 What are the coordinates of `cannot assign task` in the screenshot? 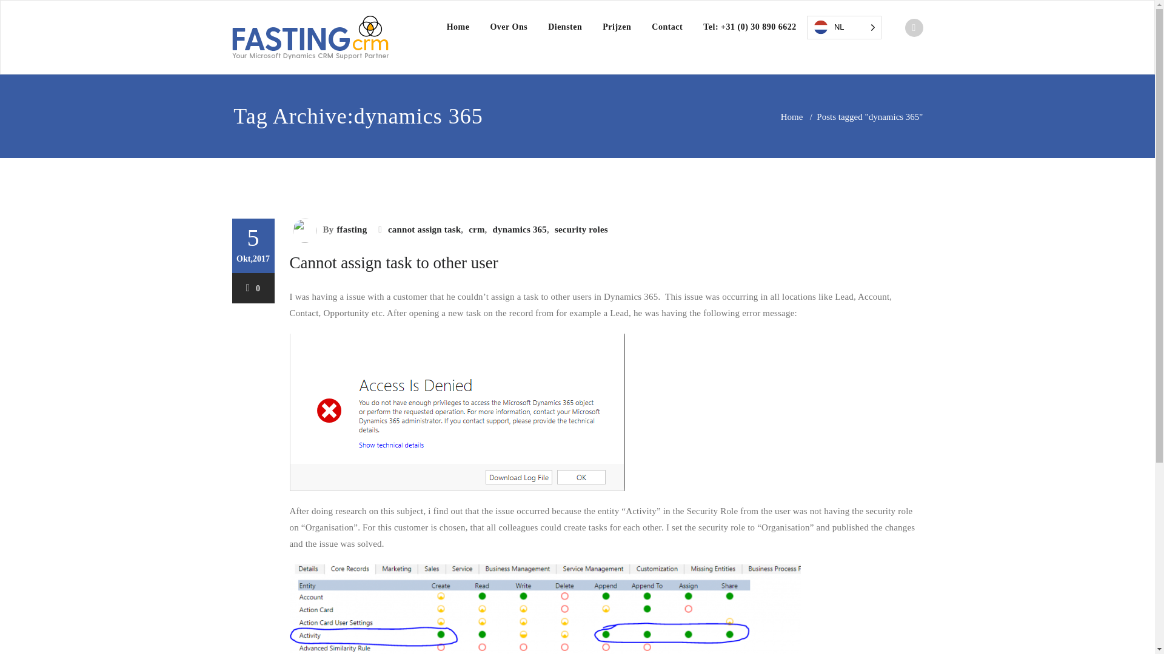 It's located at (423, 230).